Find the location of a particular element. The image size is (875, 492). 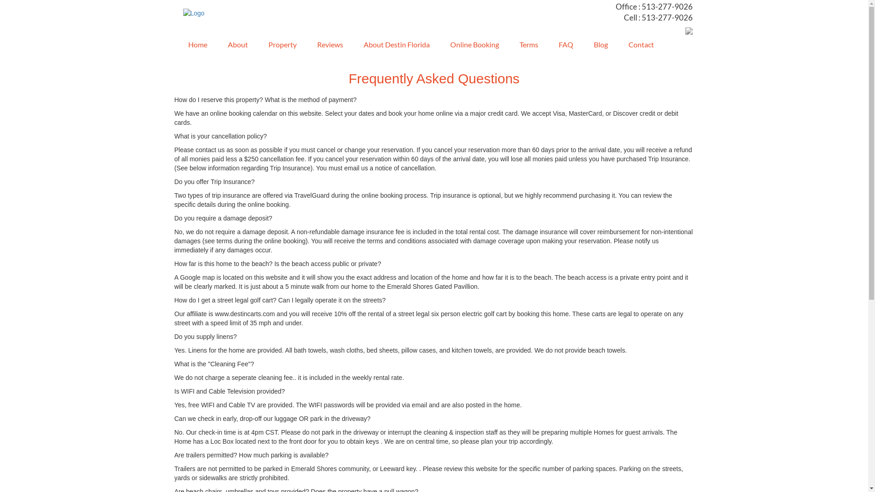

About Destin Florida is located at coordinates (393, 46).